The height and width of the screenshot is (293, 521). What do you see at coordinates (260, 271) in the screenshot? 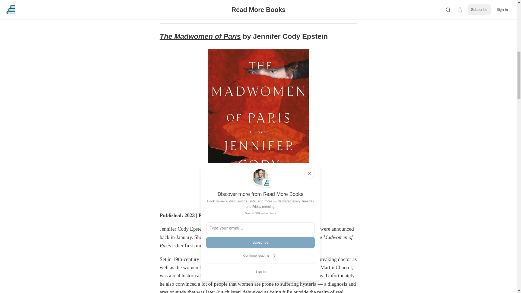
I see `Sign in` at bounding box center [260, 271].